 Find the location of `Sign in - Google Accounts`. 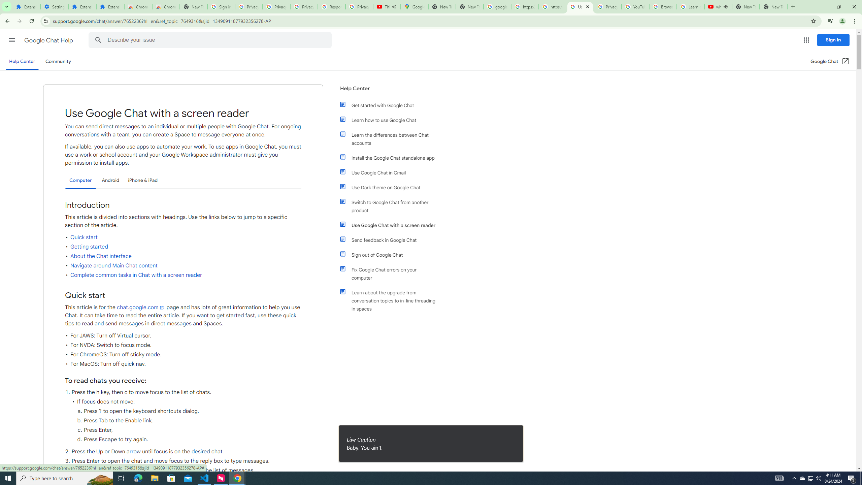

Sign in - Google Accounts is located at coordinates (221, 7).